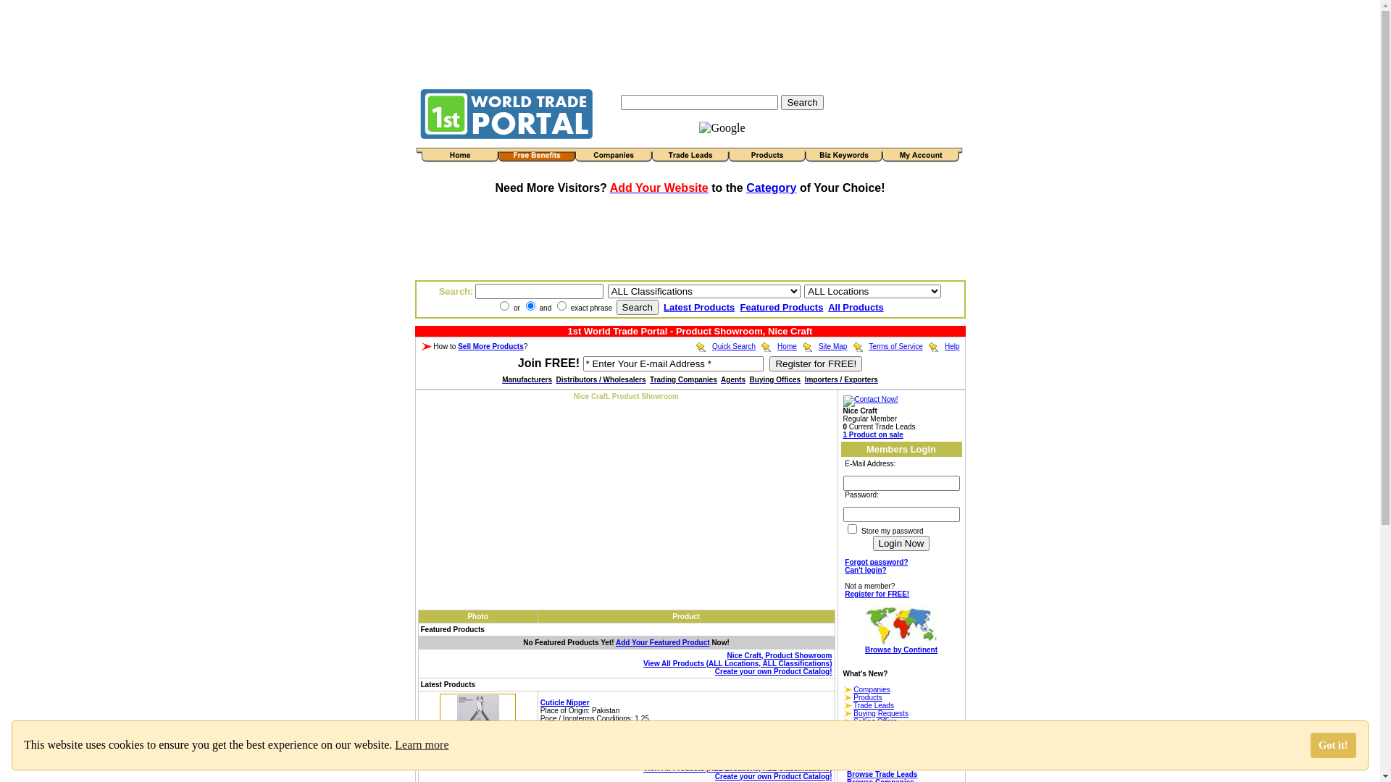 The height and width of the screenshot is (782, 1391). Describe the element at coordinates (842, 379) in the screenshot. I see `Importers / Exporters` at that location.